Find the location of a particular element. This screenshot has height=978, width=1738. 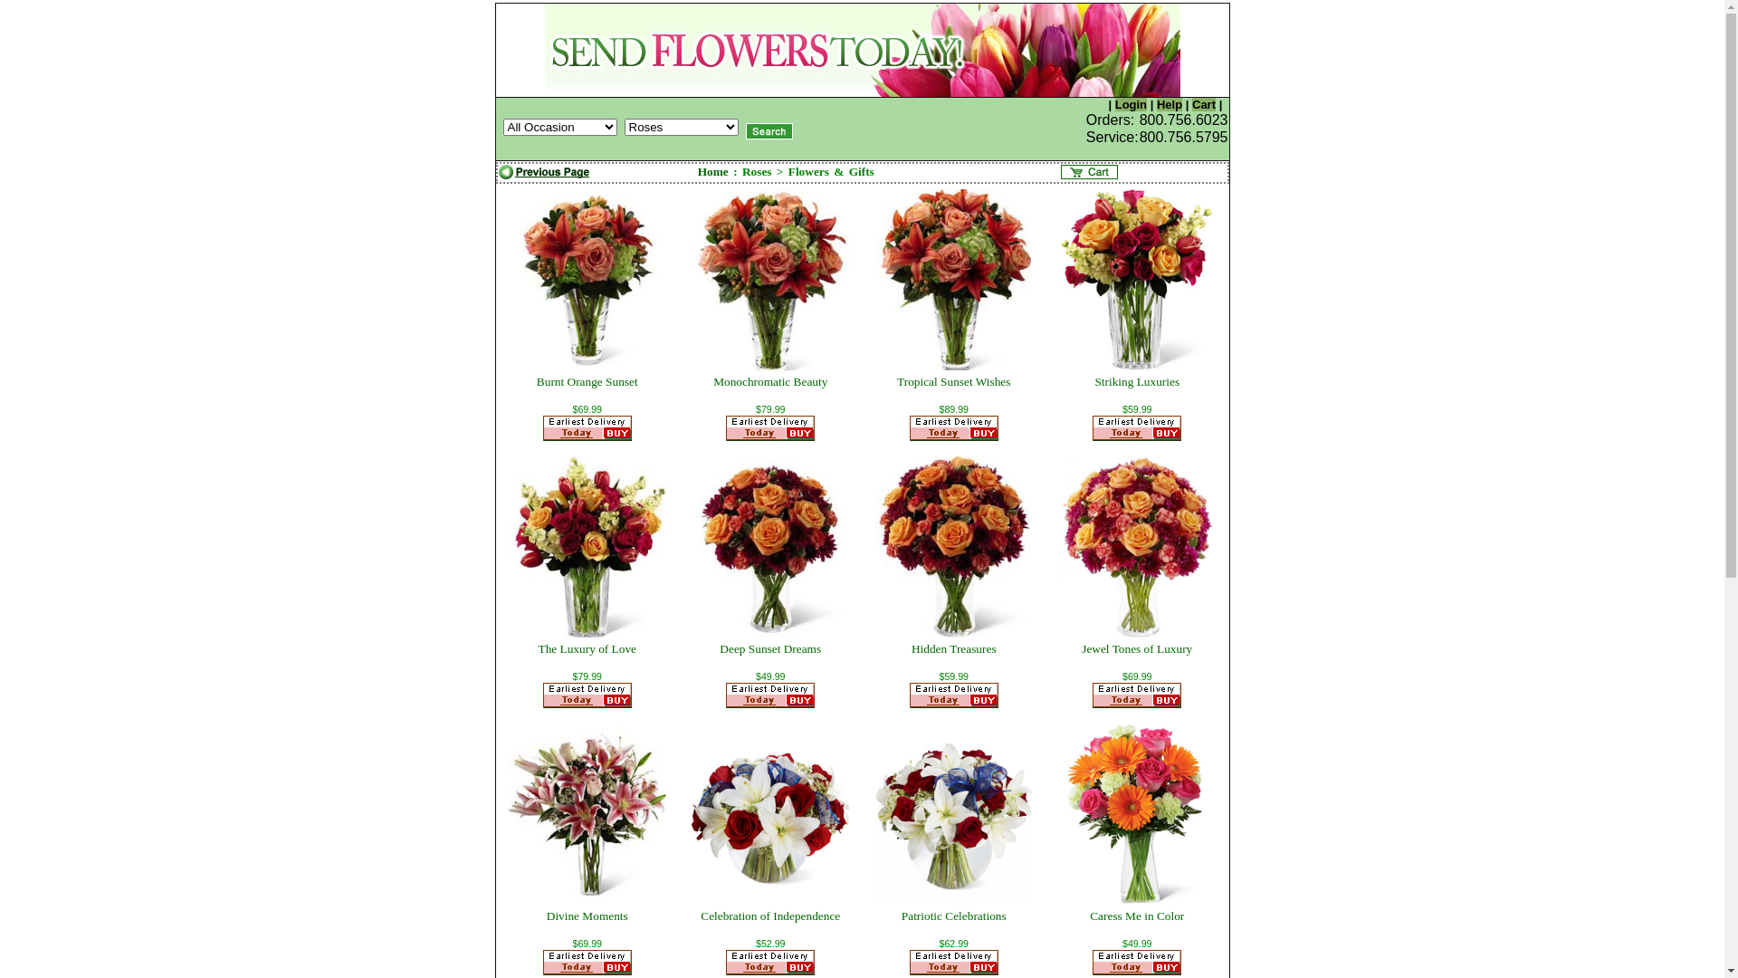

Help is located at coordinates (1170, 105).